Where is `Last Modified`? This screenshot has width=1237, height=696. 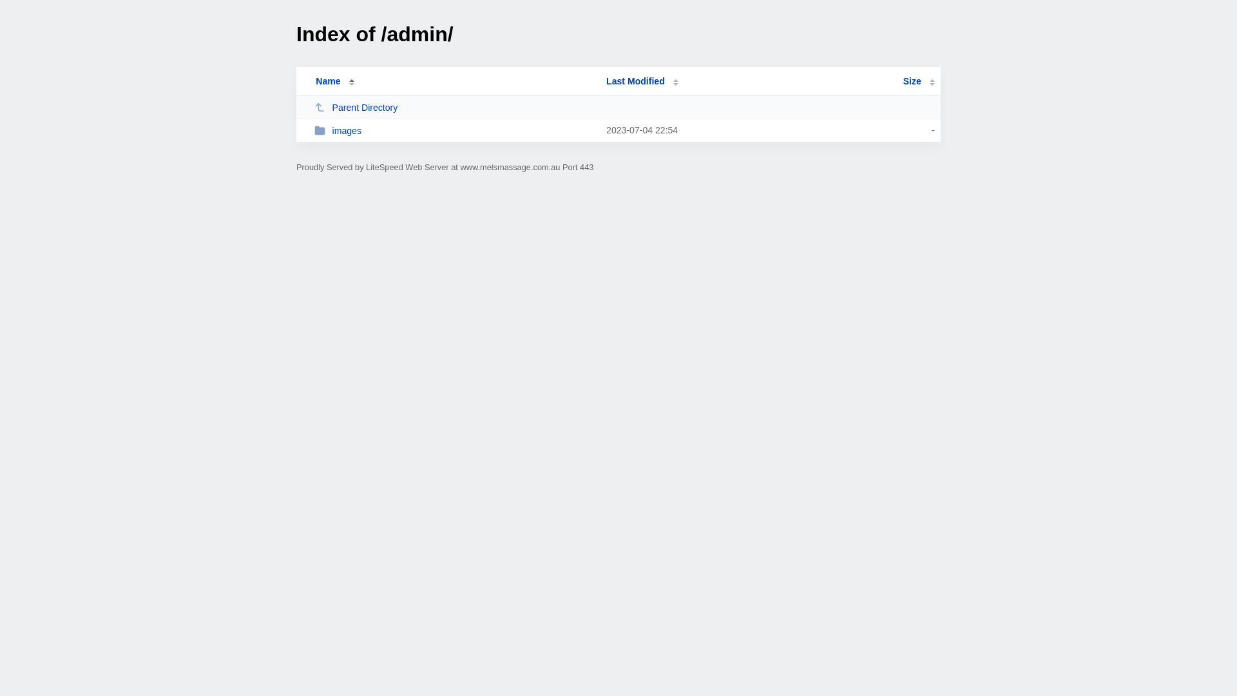
Last Modified is located at coordinates (642, 81).